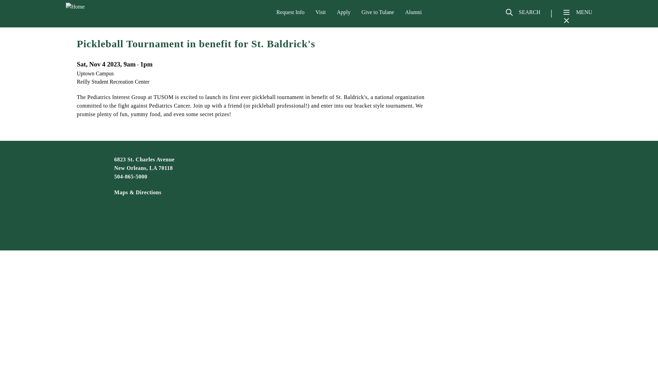  Describe the element at coordinates (523, 15) in the screenshot. I see `SEARCH` at that location.